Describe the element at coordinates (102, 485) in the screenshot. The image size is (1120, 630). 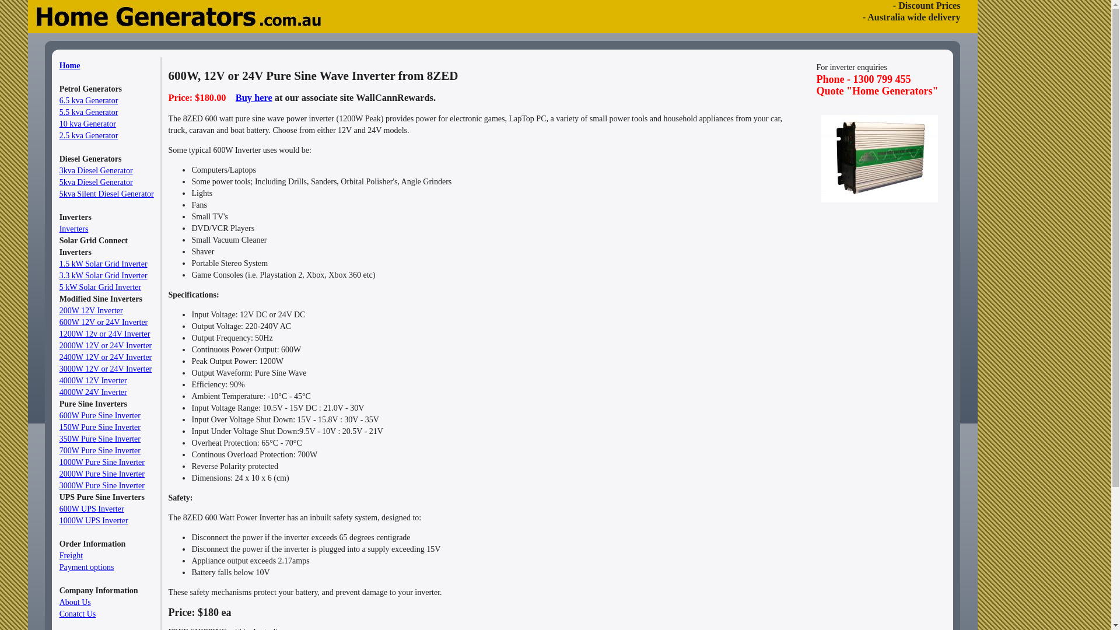
I see `3000W Pure Sine Inverter` at that location.